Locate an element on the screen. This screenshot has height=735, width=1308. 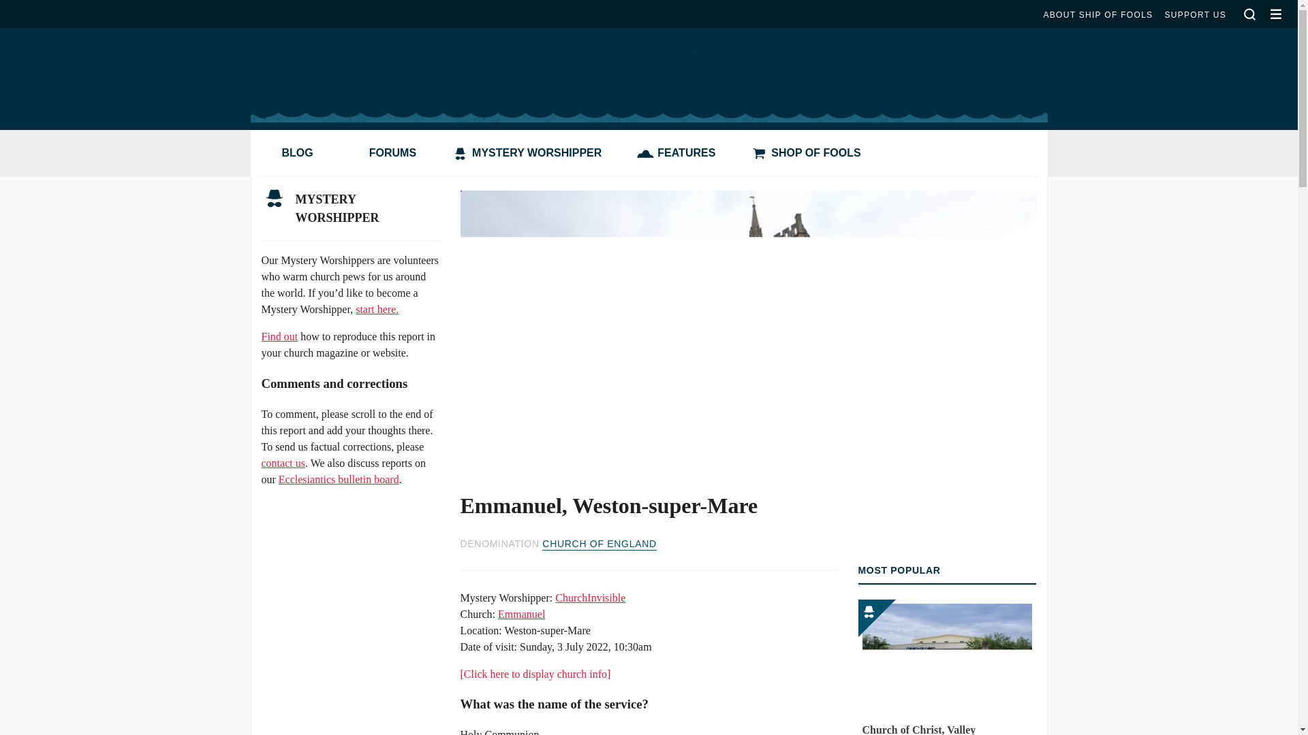
CHURCH OF ENGLAND is located at coordinates (599, 544).